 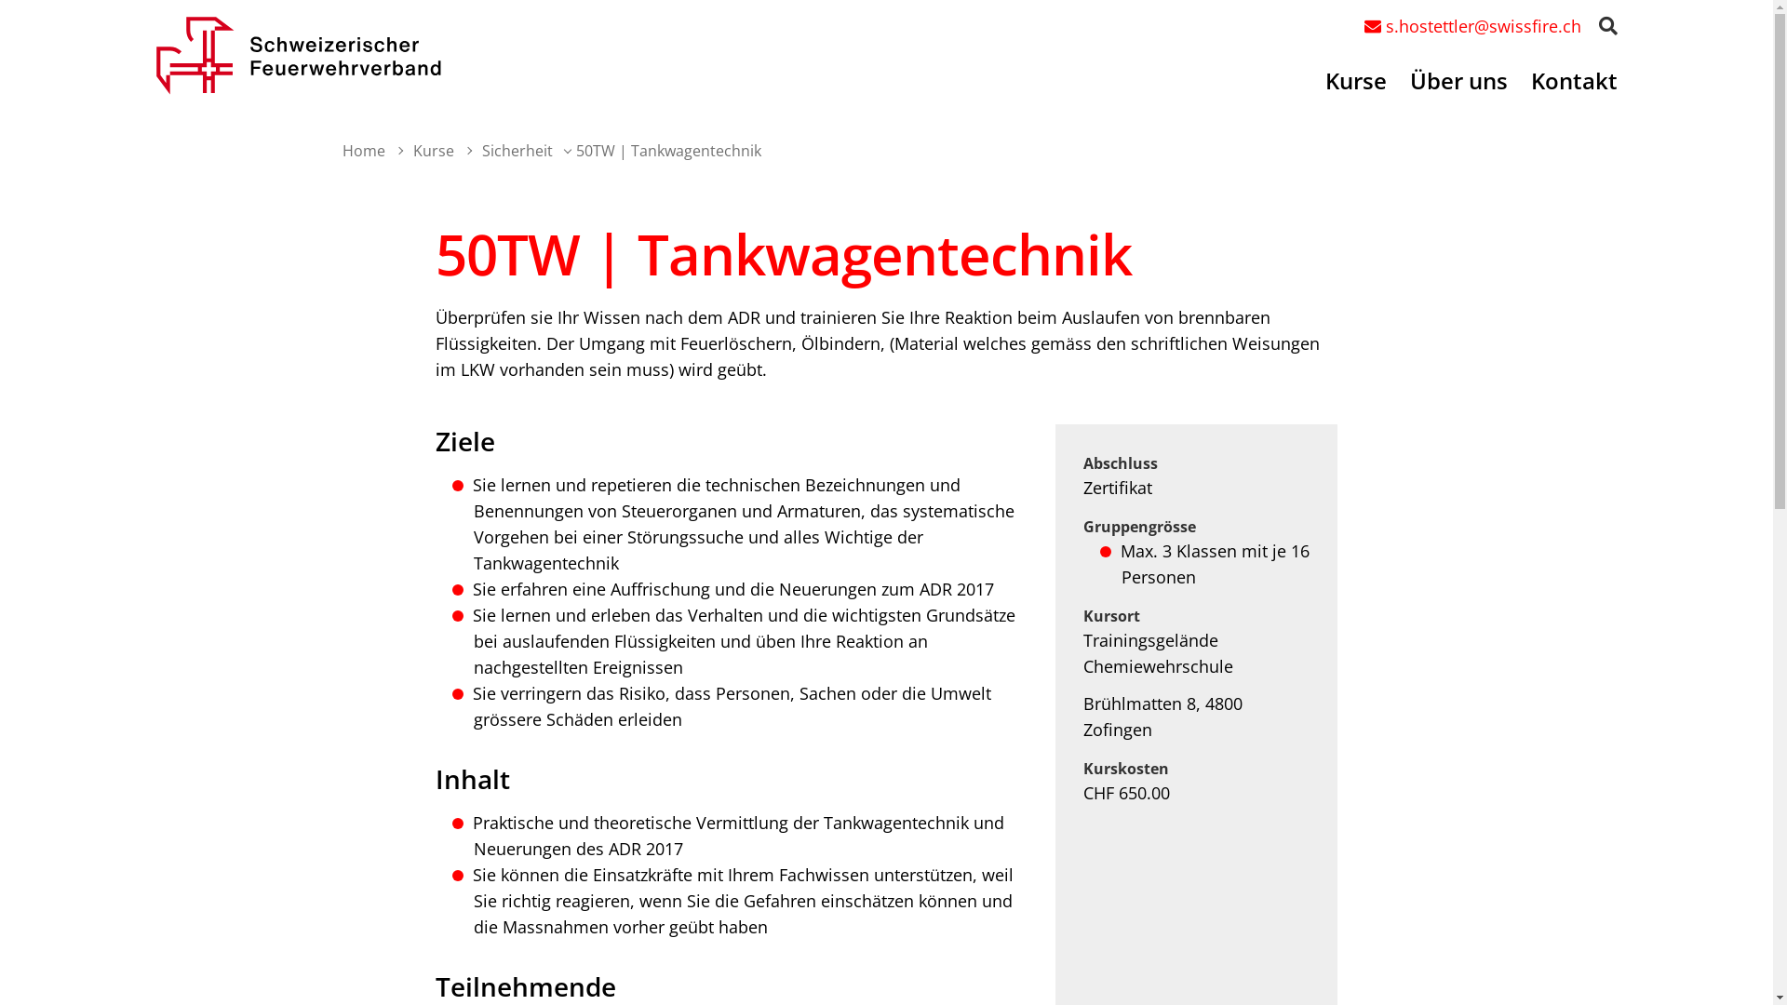 I want to click on Home, so click(x=364, y=151).